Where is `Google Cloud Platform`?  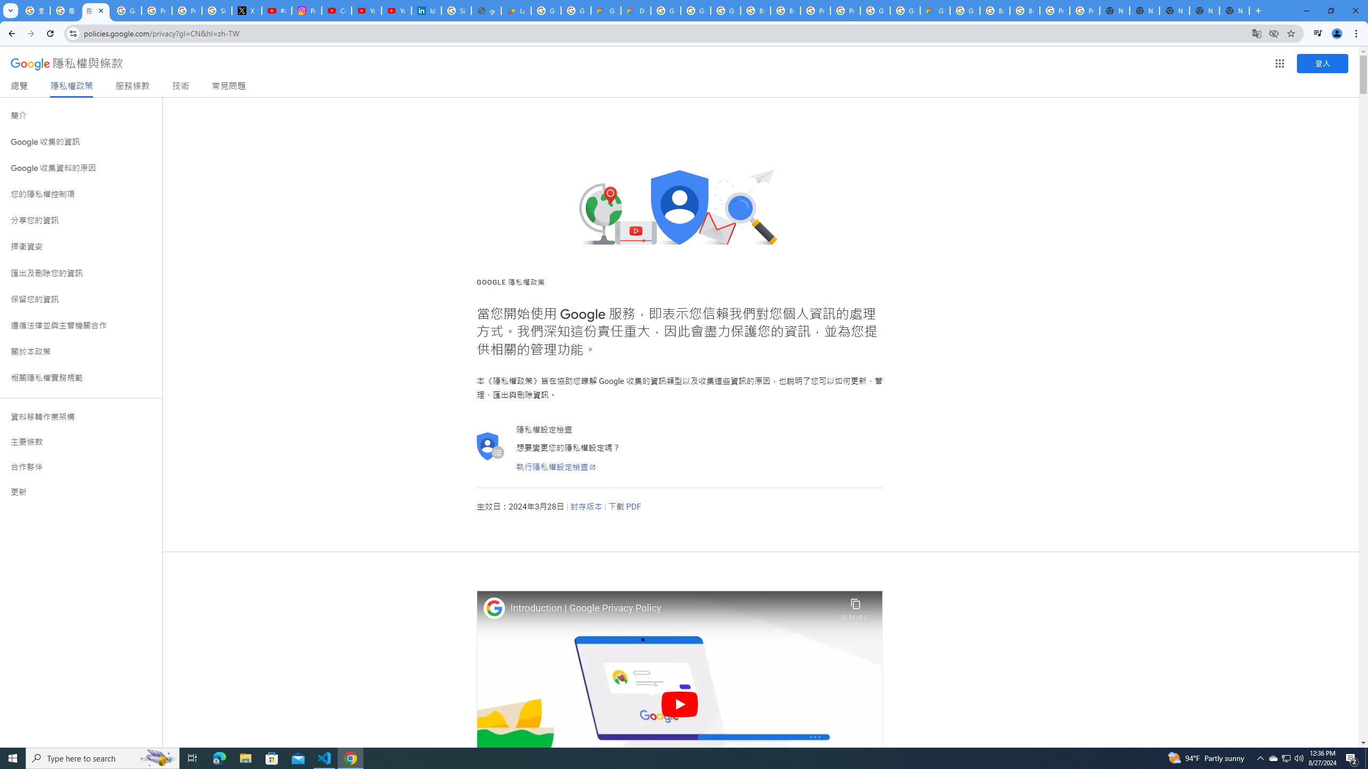
Google Cloud Platform is located at coordinates (965, 11).